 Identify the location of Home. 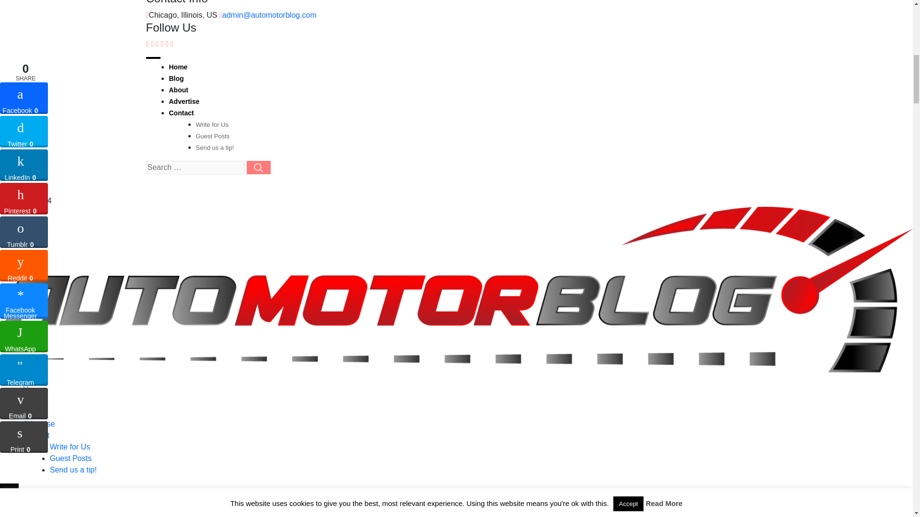
(33, 389).